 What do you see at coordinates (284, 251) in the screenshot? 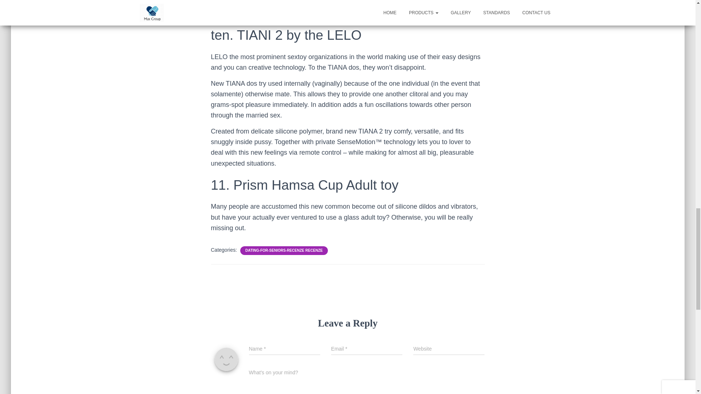
I see `DATING-FOR-SENIORS-RECENZE RECENZE` at bounding box center [284, 251].